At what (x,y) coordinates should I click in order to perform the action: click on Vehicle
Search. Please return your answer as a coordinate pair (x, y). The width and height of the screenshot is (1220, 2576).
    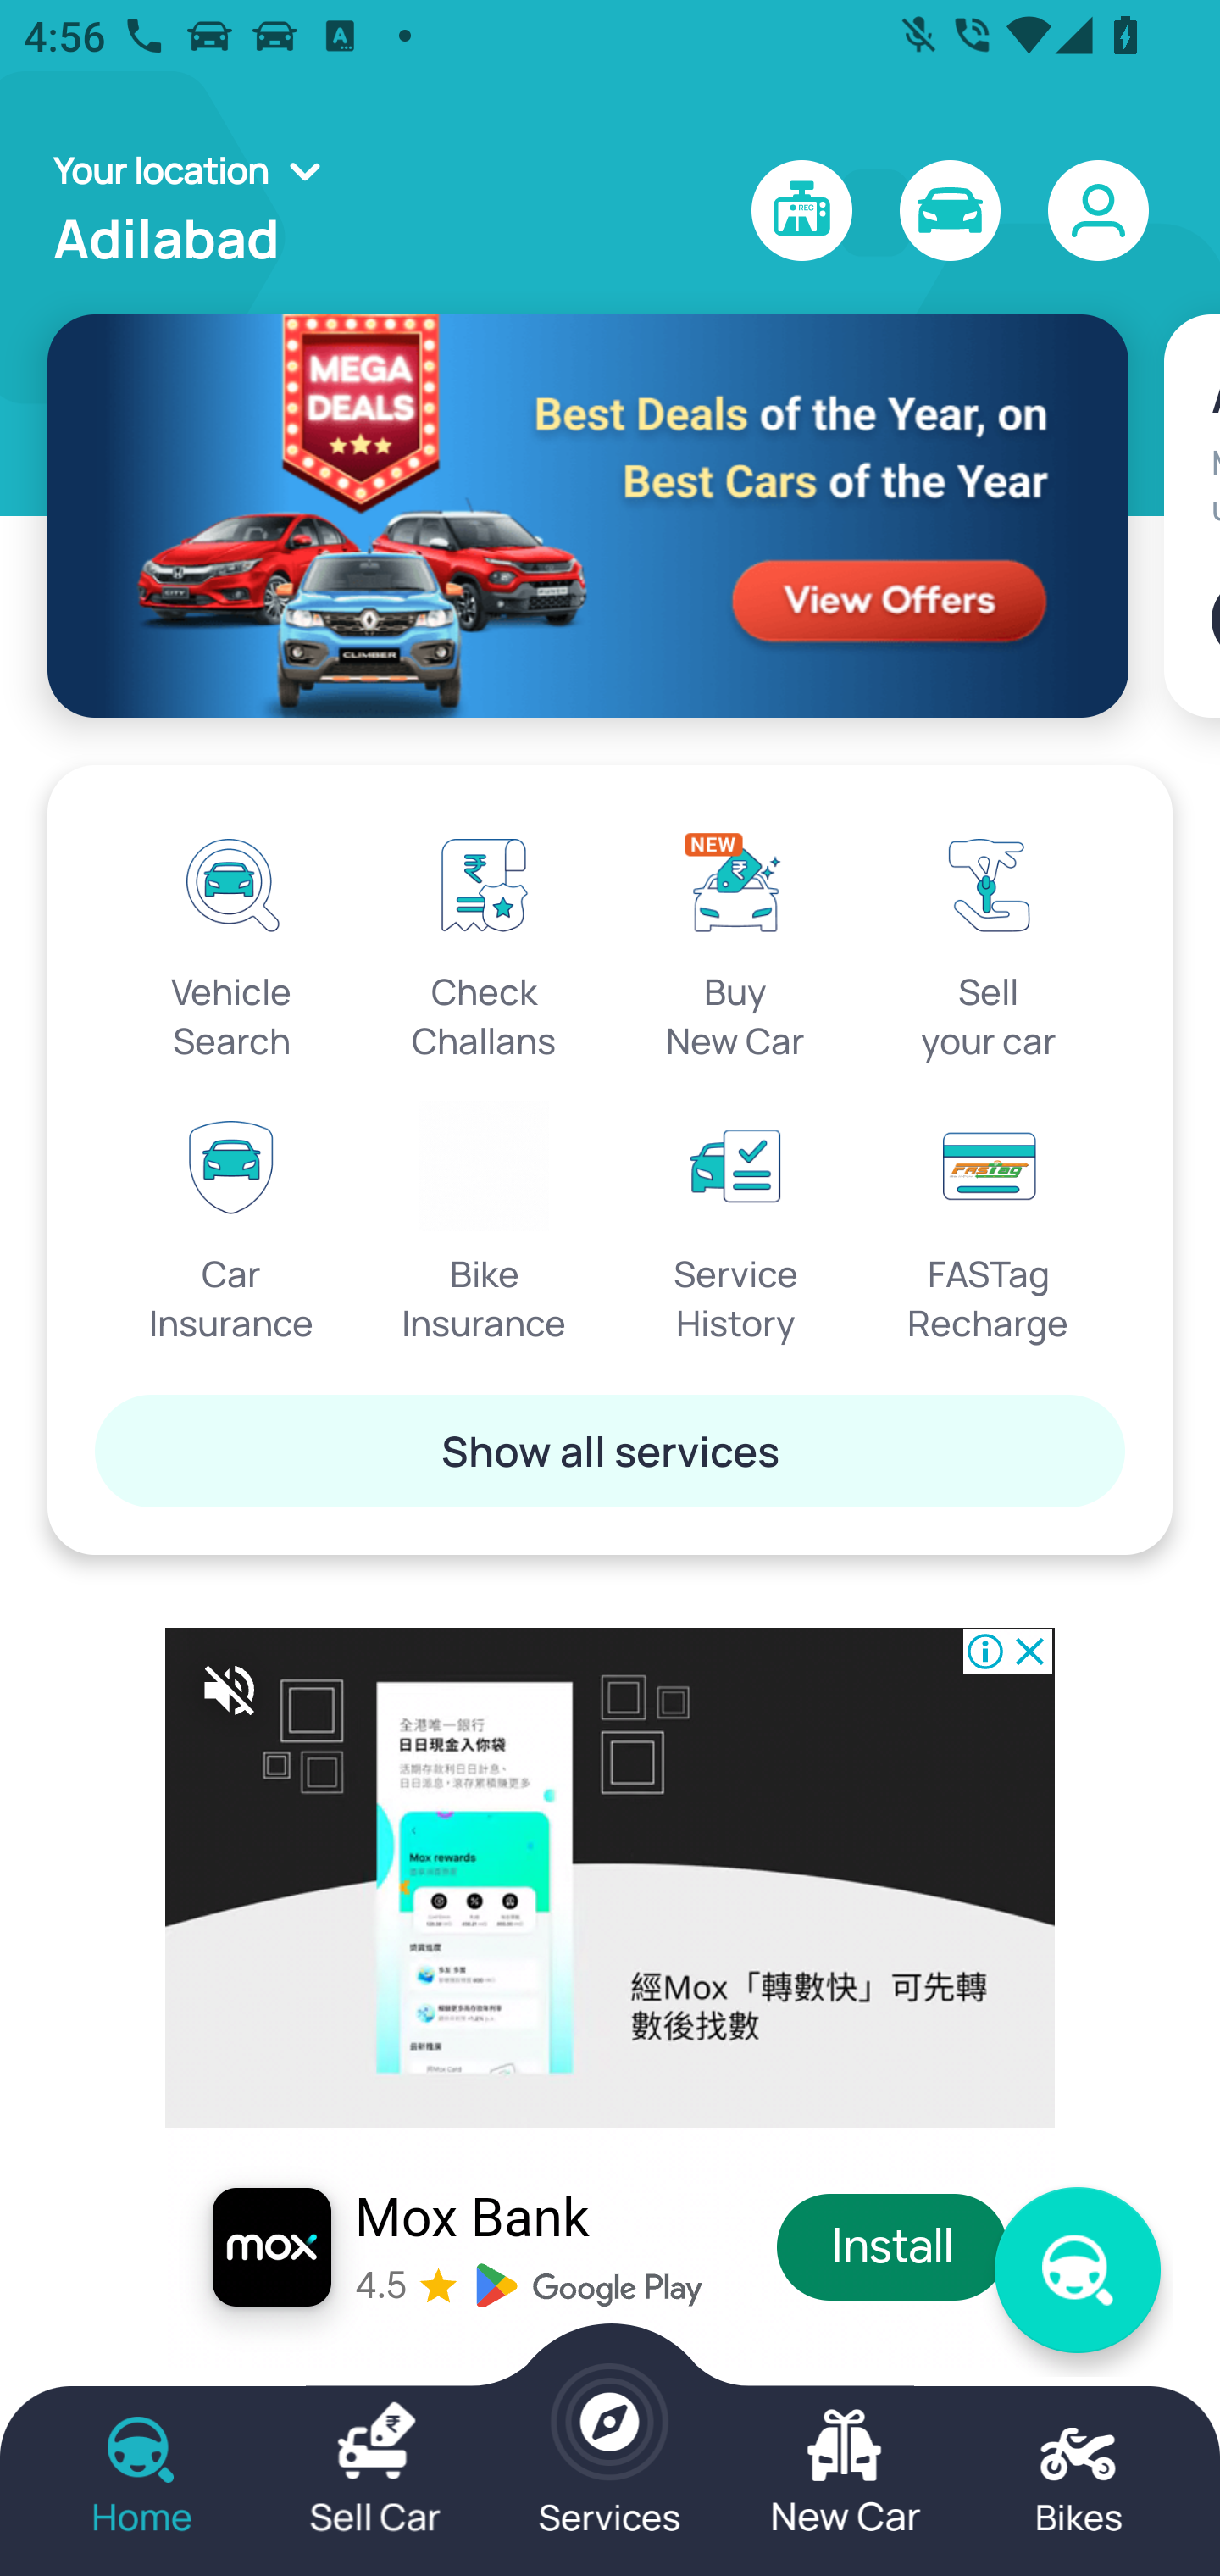
    Looking at the image, I should click on (232, 941).